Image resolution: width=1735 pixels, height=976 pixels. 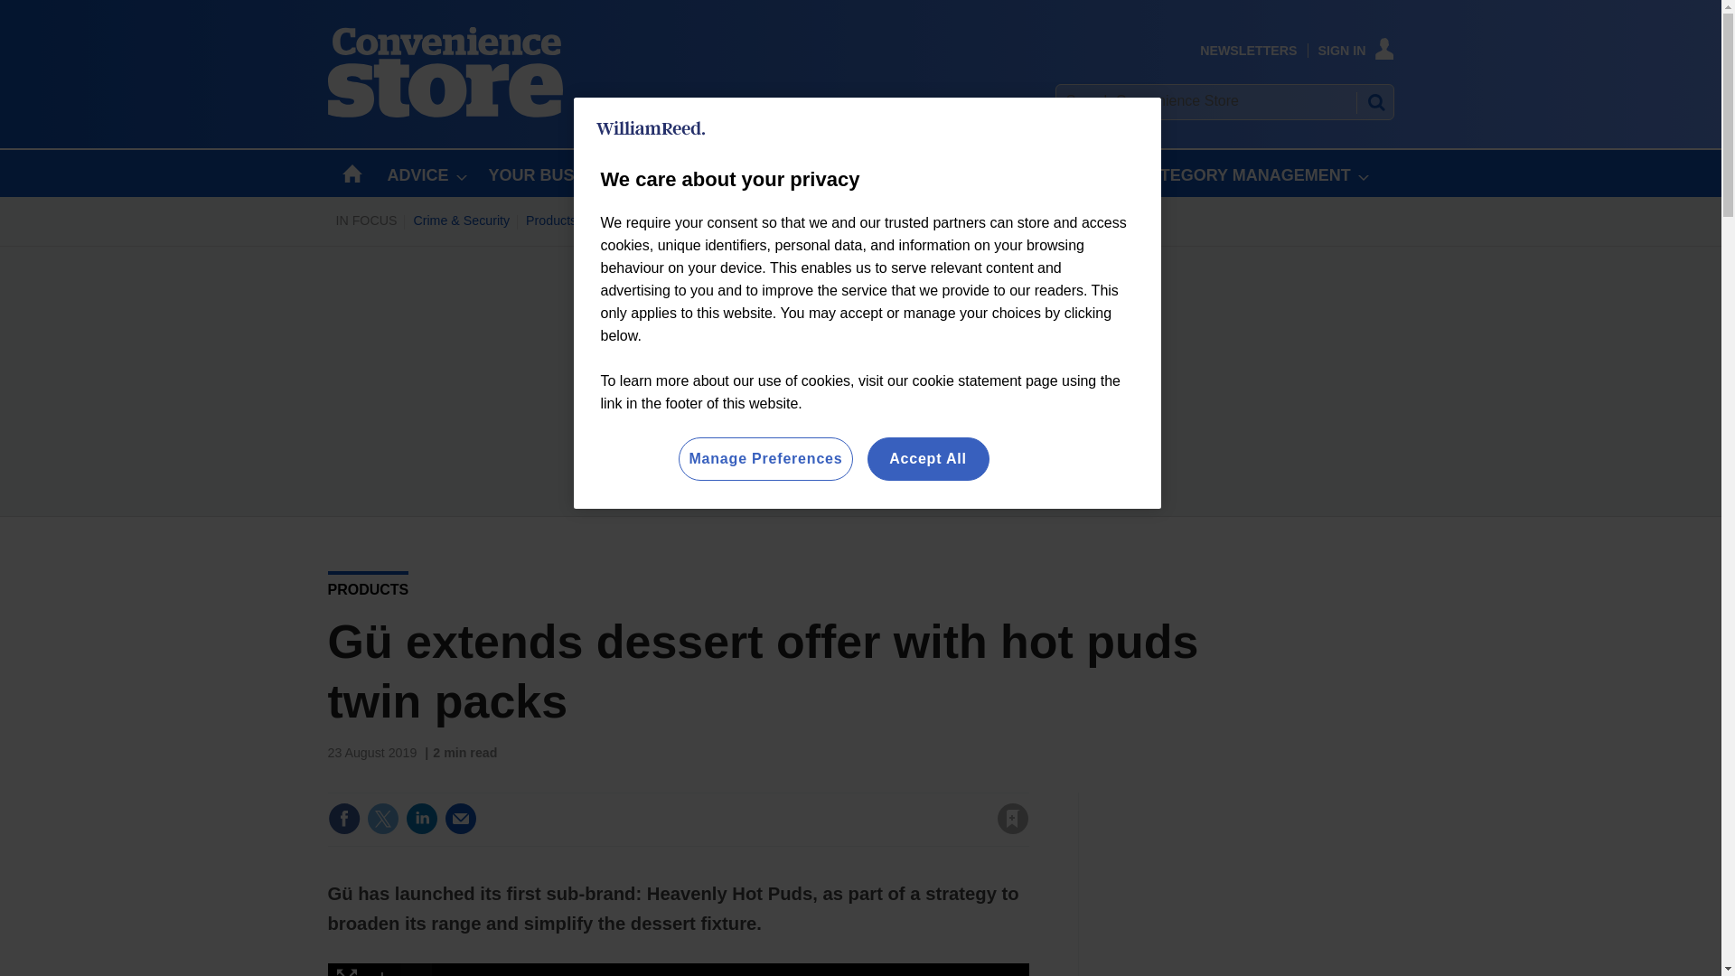 What do you see at coordinates (382, 819) in the screenshot?
I see `Share this on Twitter` at bounding box center [382, 819].